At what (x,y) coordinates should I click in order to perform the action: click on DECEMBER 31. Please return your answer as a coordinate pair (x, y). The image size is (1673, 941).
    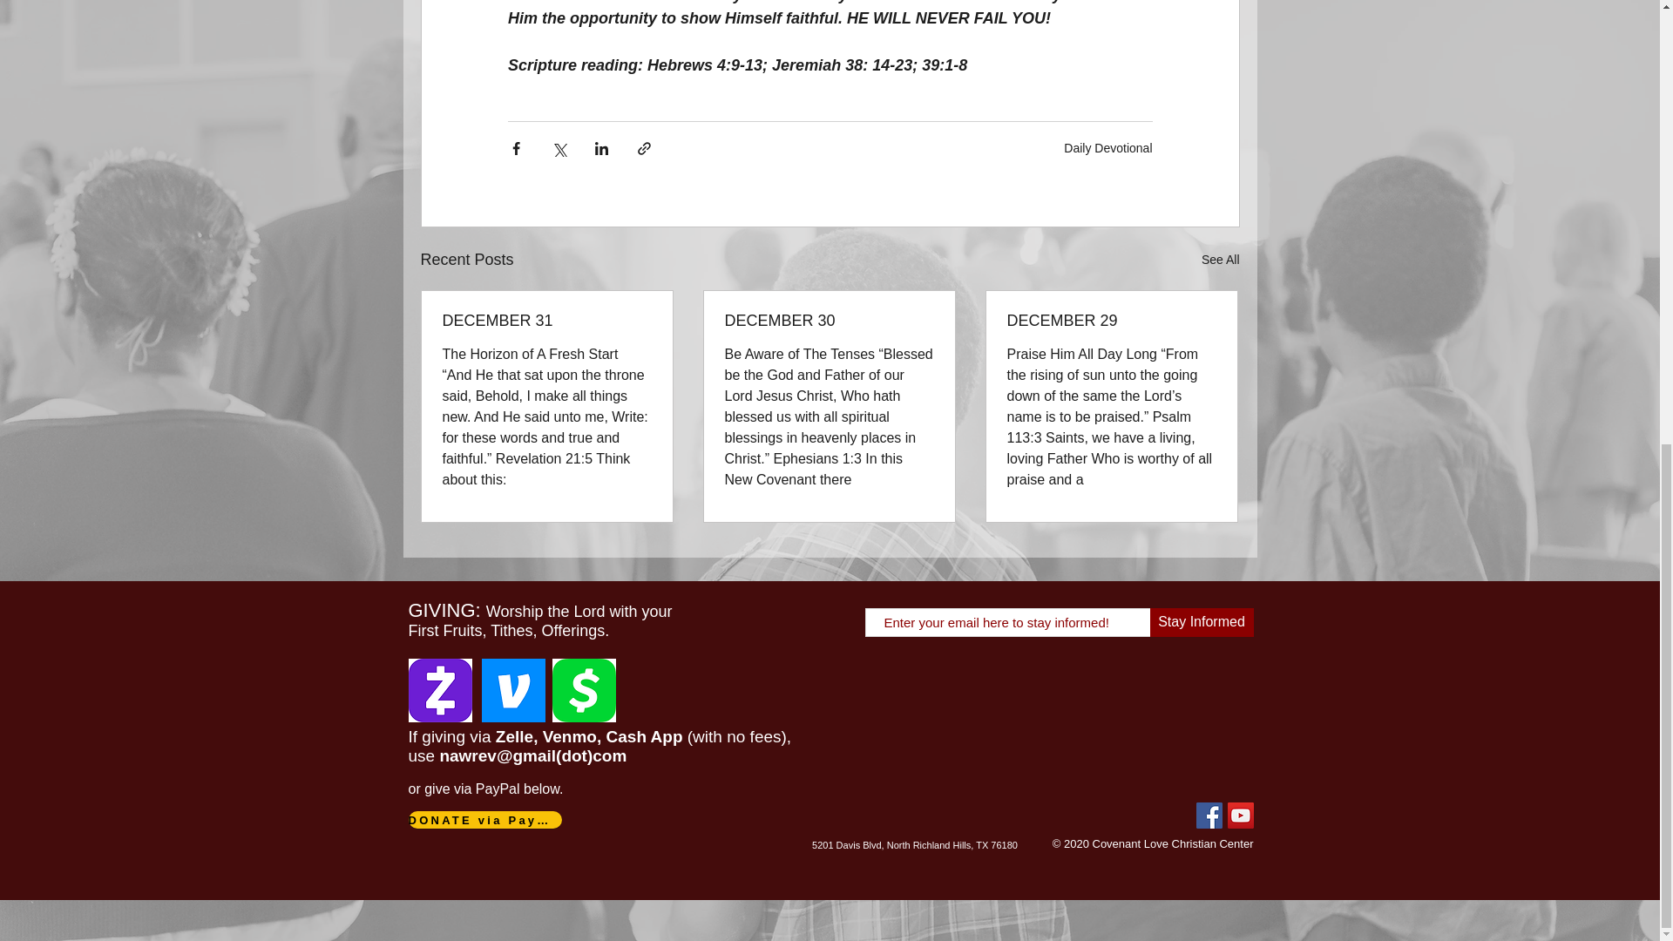
    Looking at the image, I should click on (547, 321).